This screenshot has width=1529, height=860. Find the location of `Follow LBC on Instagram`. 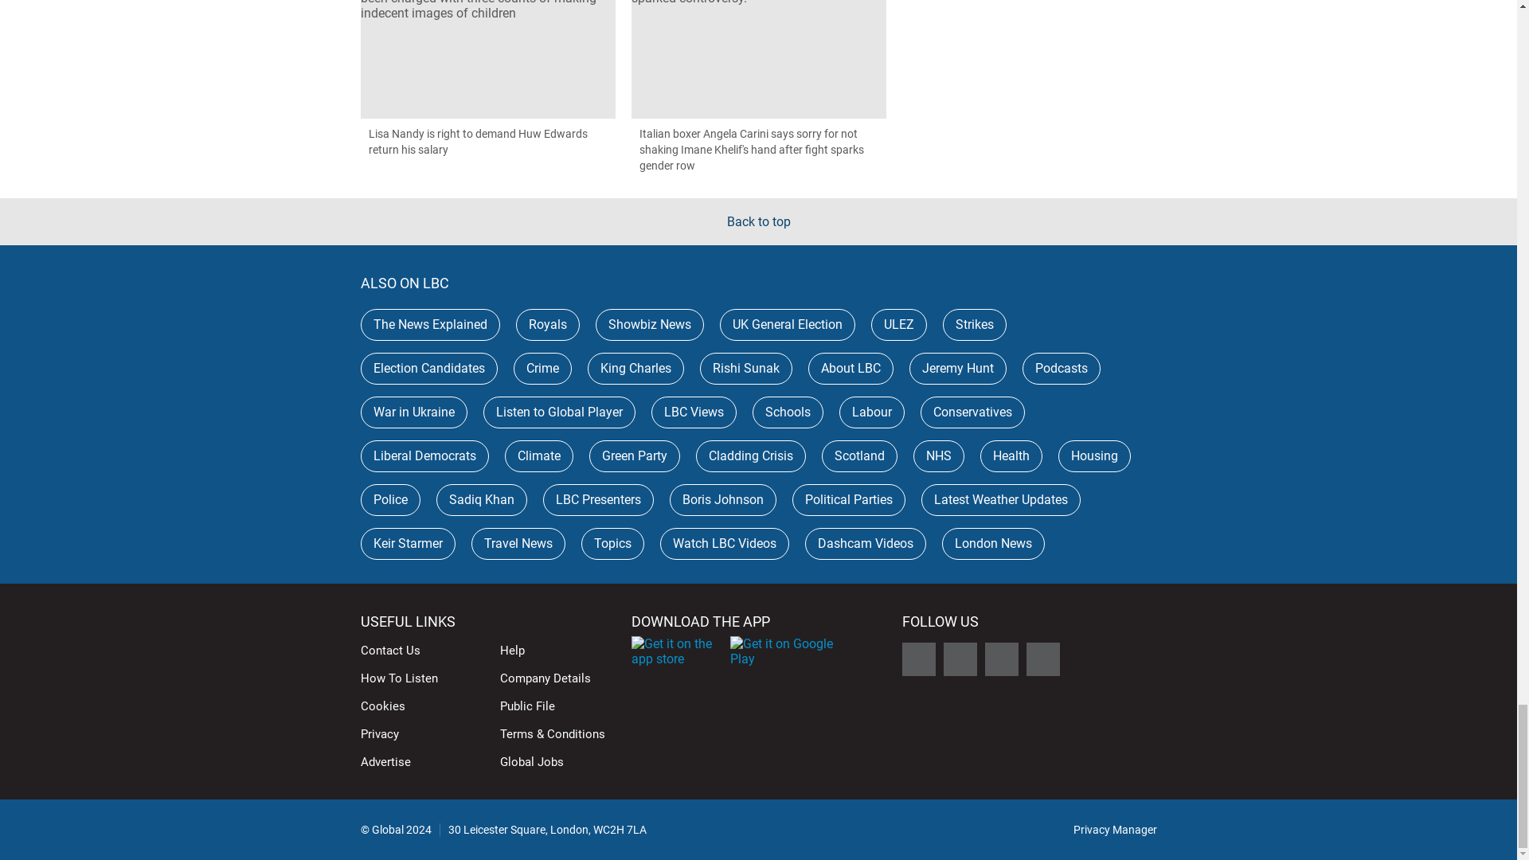

Follow LBC on Instagram is located at coordinates (1001, 659).